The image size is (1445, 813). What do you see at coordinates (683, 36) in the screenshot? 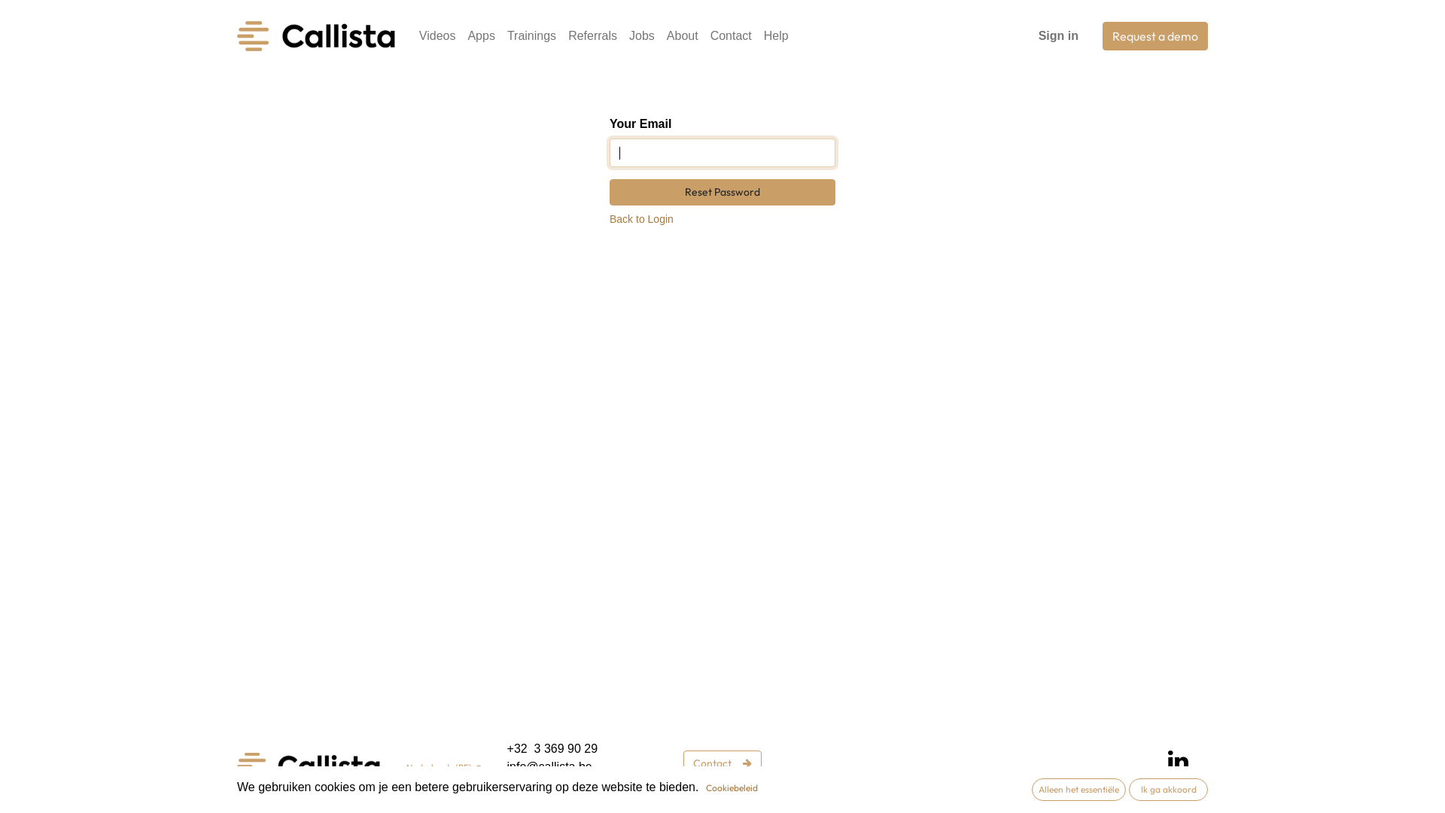
I see `About` at bounding box center [683, 36].